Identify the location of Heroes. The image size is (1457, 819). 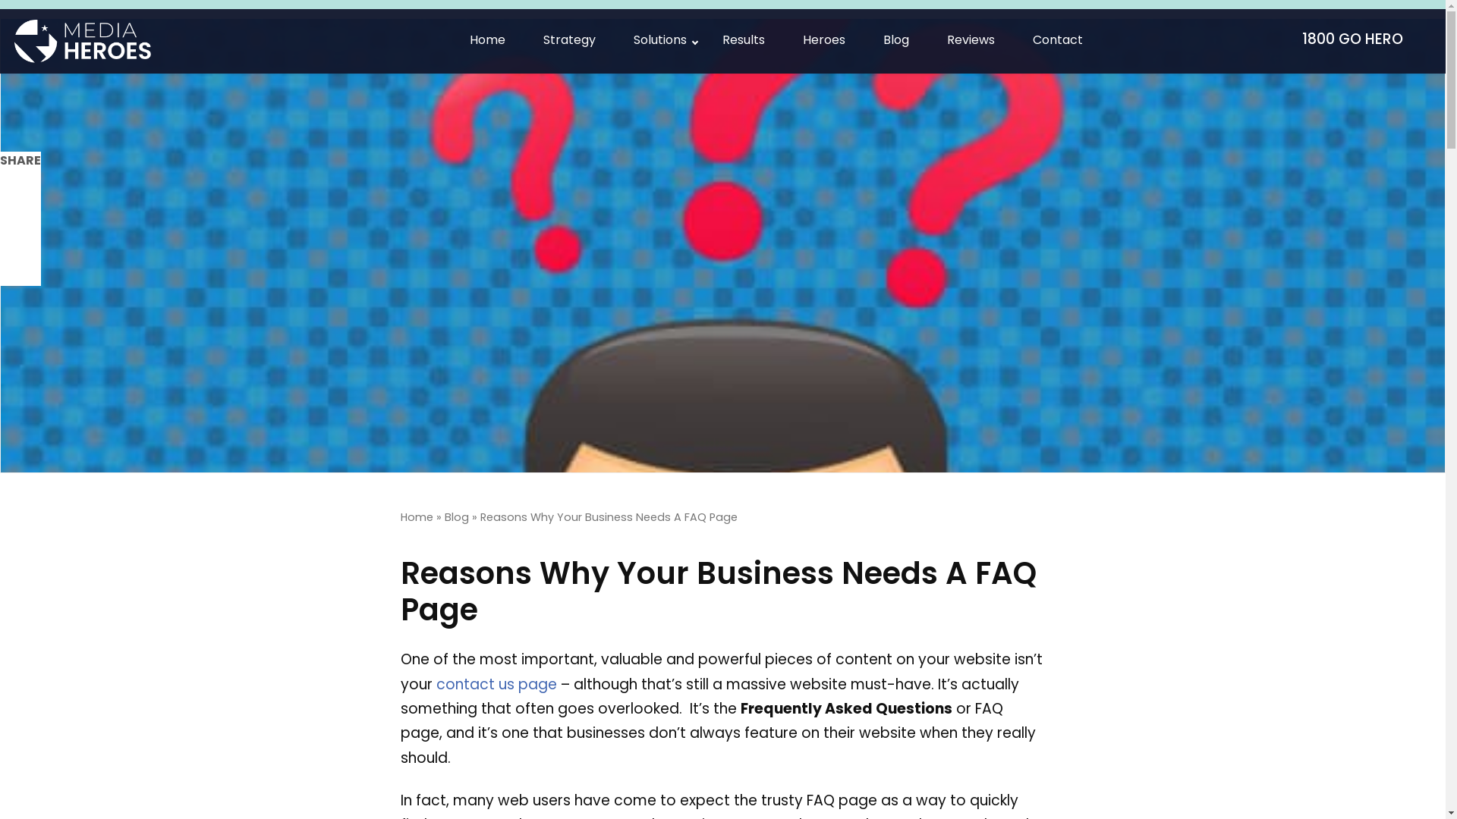
(824, 41).